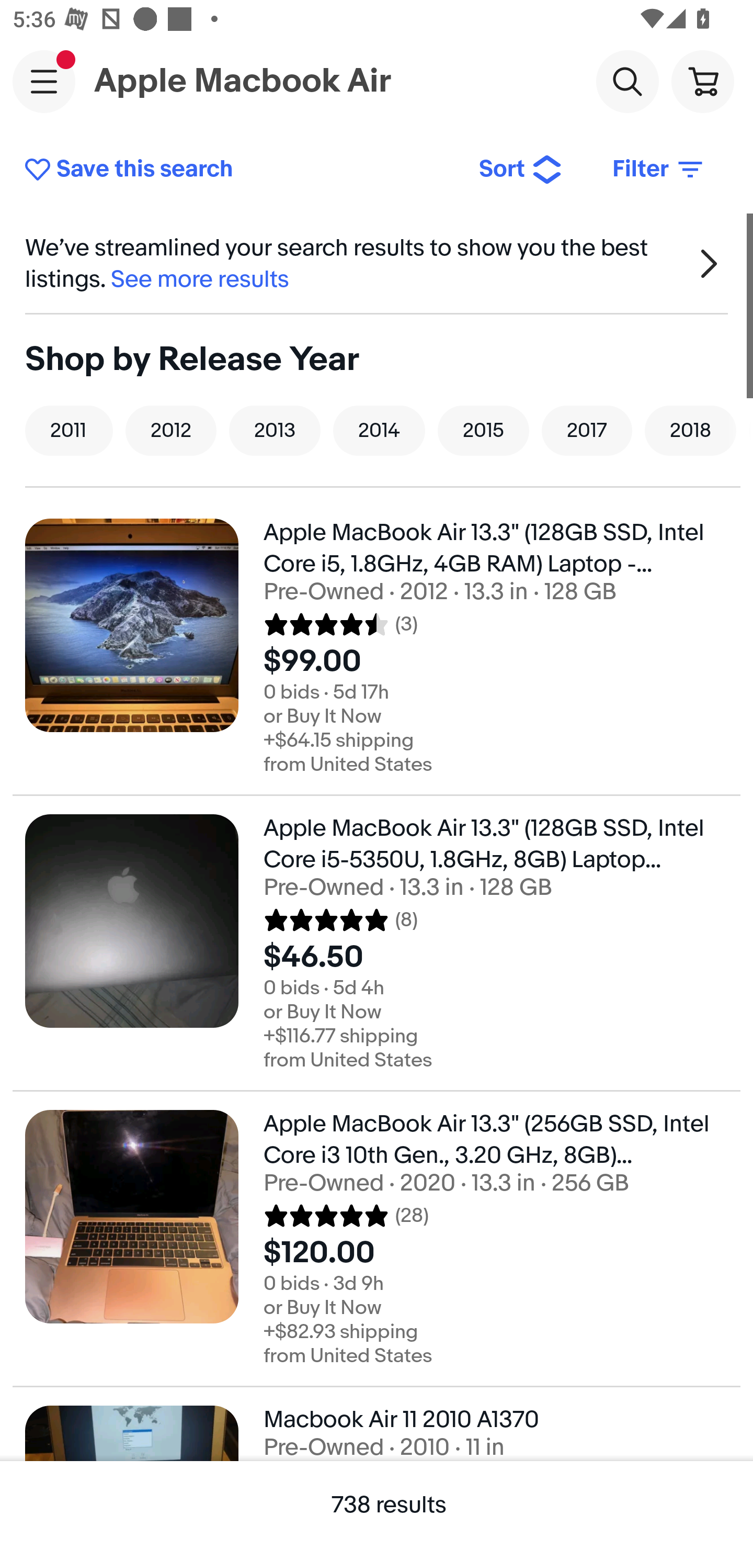 The image size is (753, 1549). Describe the element at coordinates (521, 170) in the screenshot. I see `Sort` at that location.